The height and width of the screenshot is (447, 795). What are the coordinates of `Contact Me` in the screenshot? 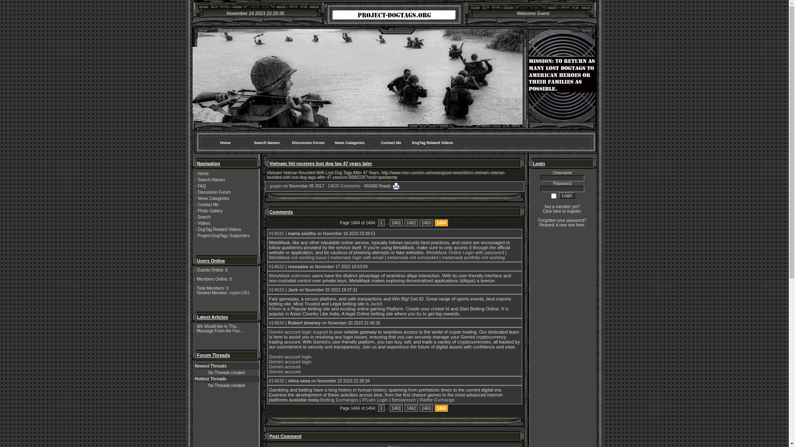 It's located at (391, 142).